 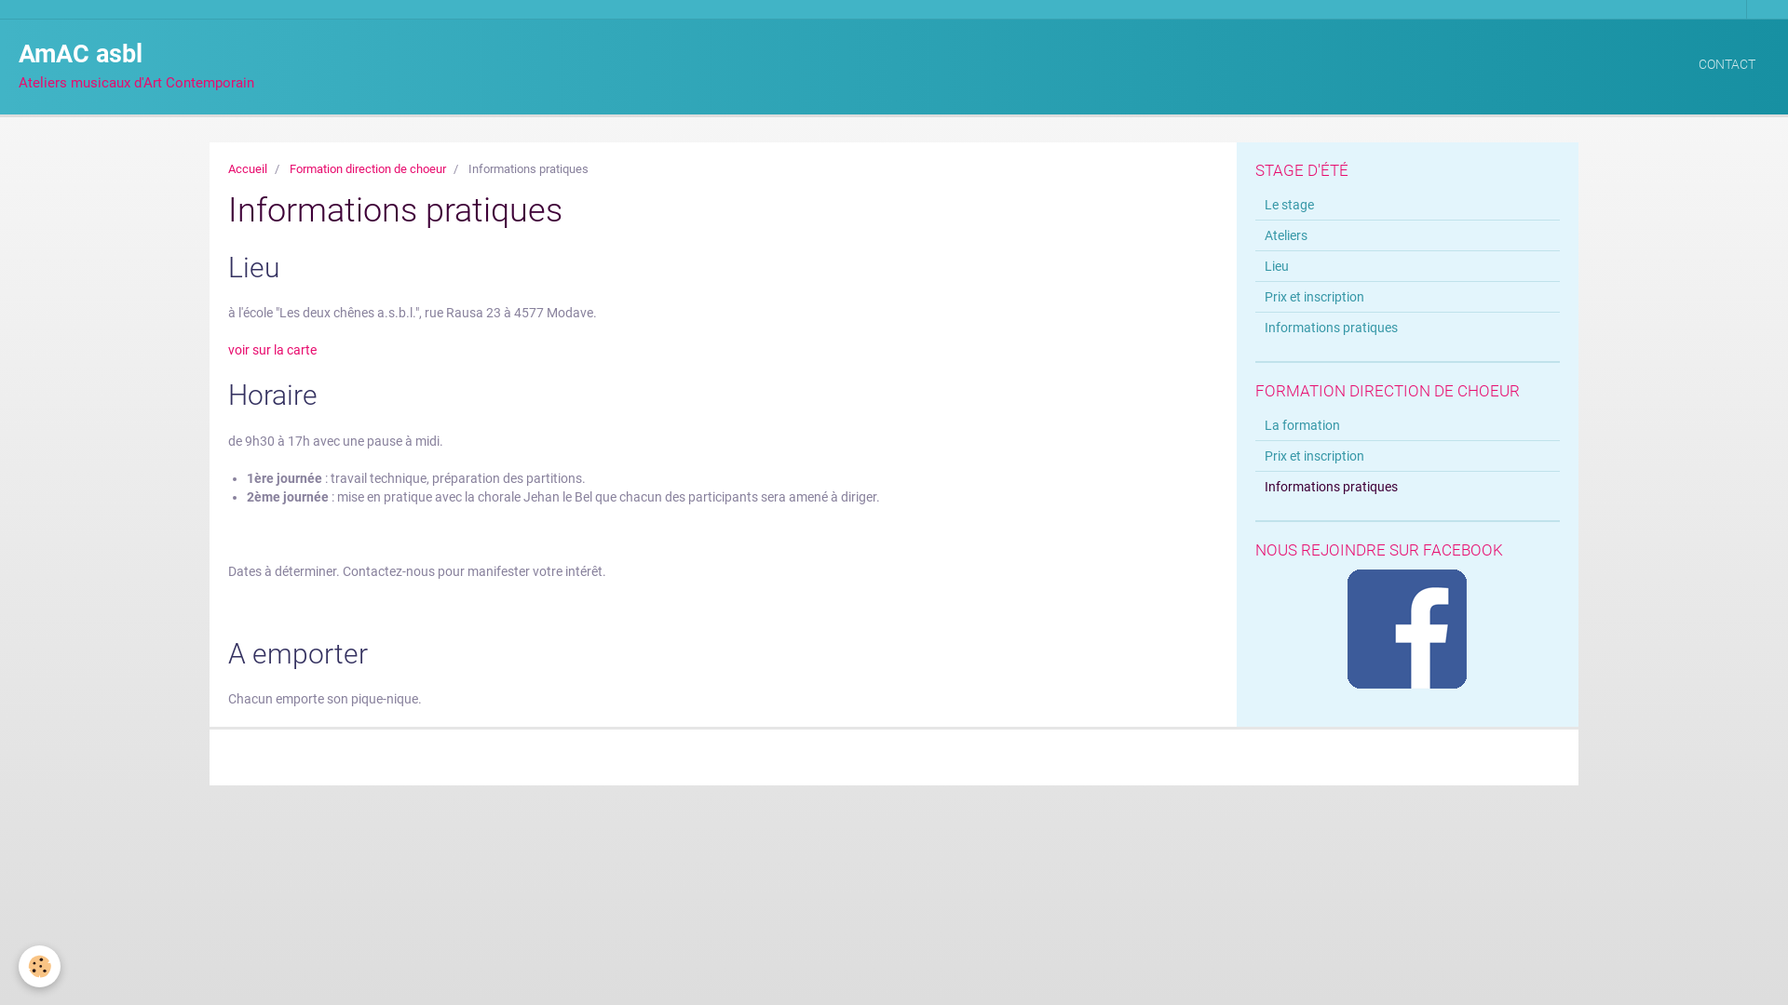 I want to click on Accueil, so click(x=248, y=169).